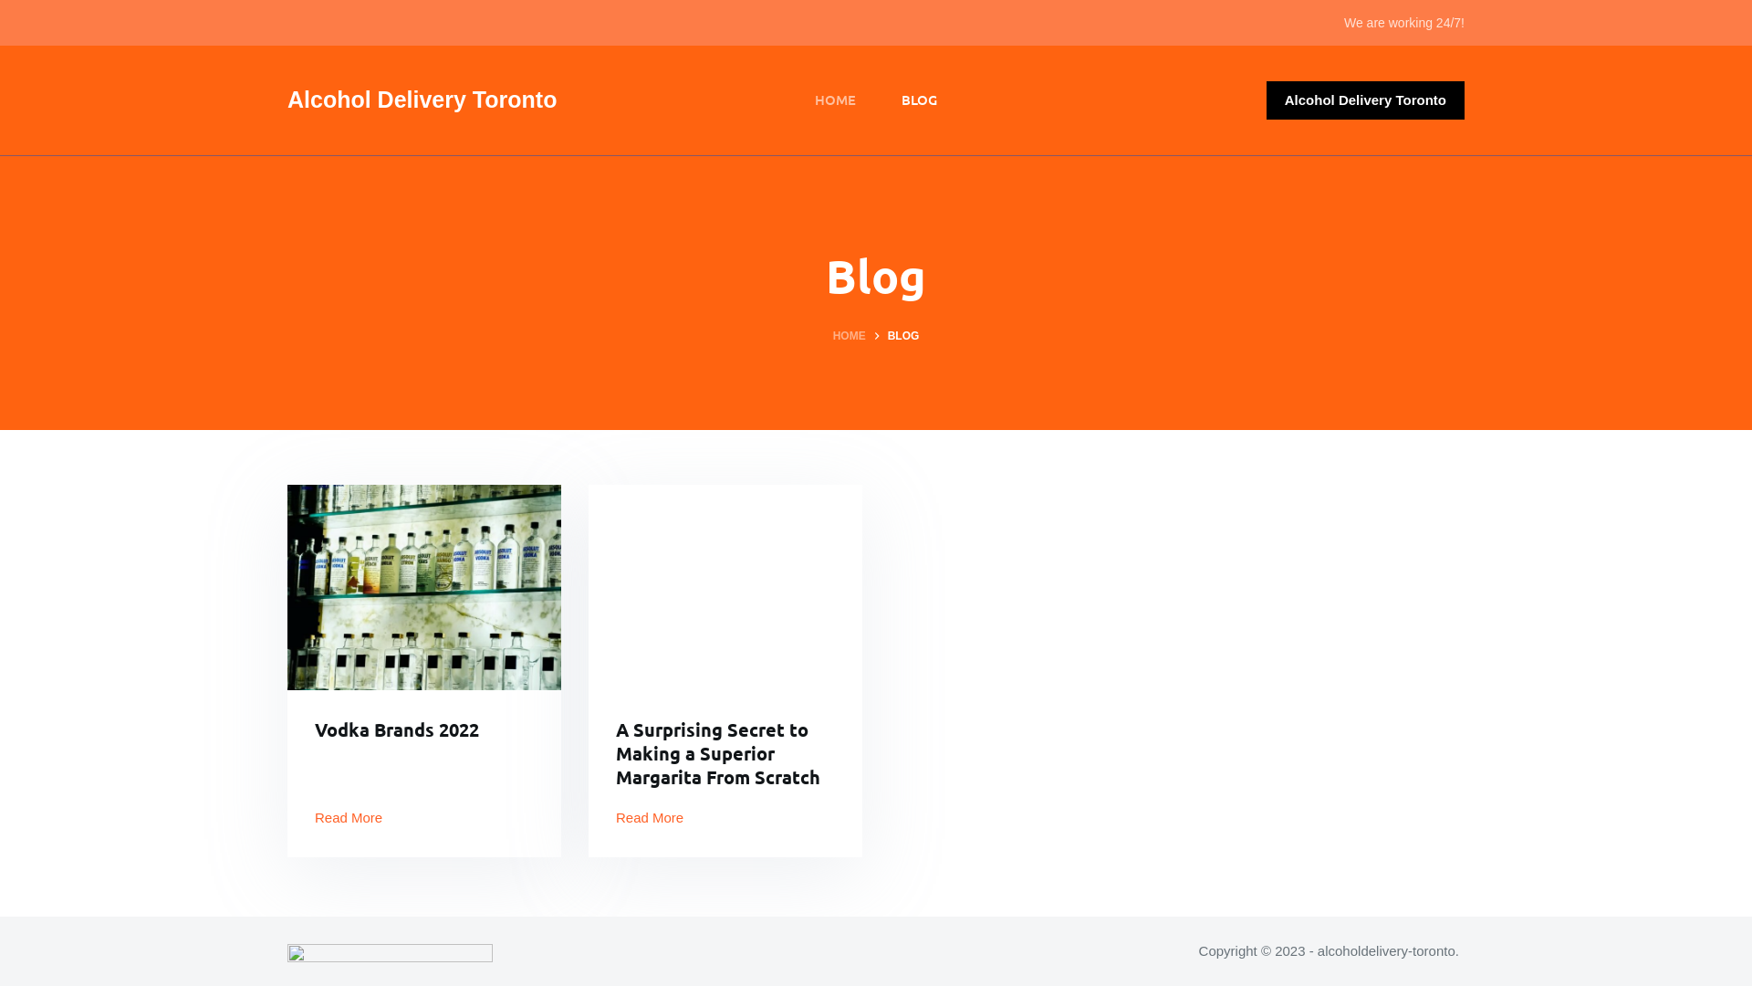 This screenshot has height=986, width=1752. Describe the element at coordinates (18, 9) in the screenshot. I see `Skip to content` at that location.